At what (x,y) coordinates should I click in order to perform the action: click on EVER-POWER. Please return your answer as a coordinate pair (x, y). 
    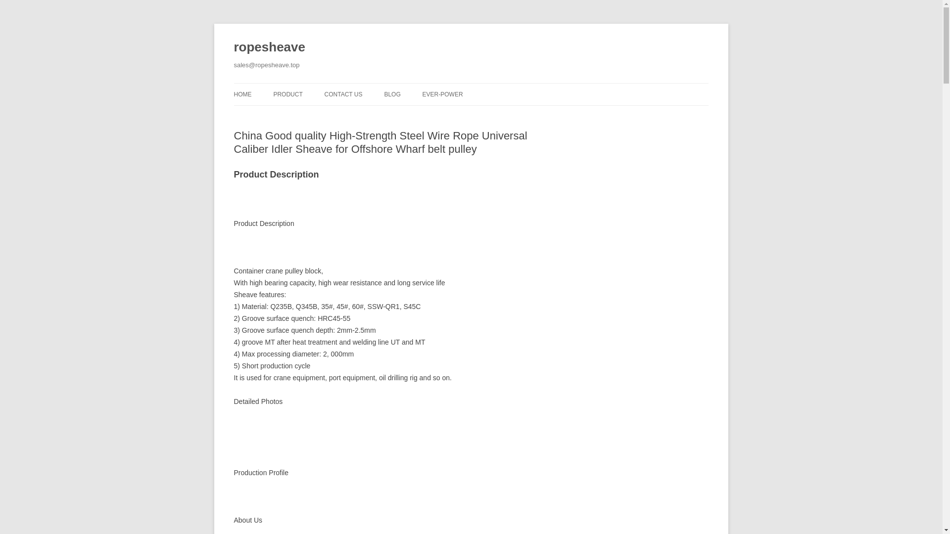
    Looking at the image, I should click on (443, 94).